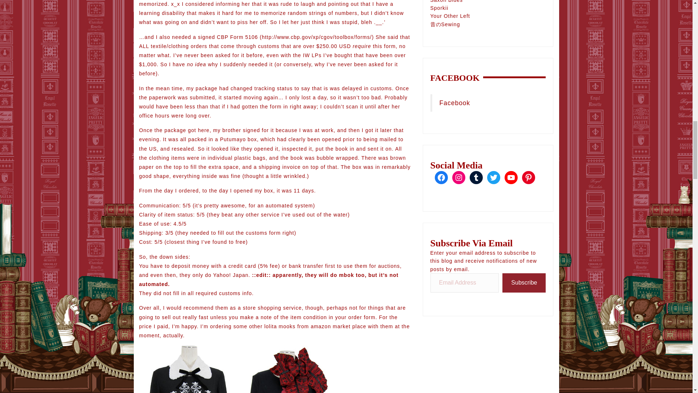  I want to click on Please fill in this field., so click(465, 282).